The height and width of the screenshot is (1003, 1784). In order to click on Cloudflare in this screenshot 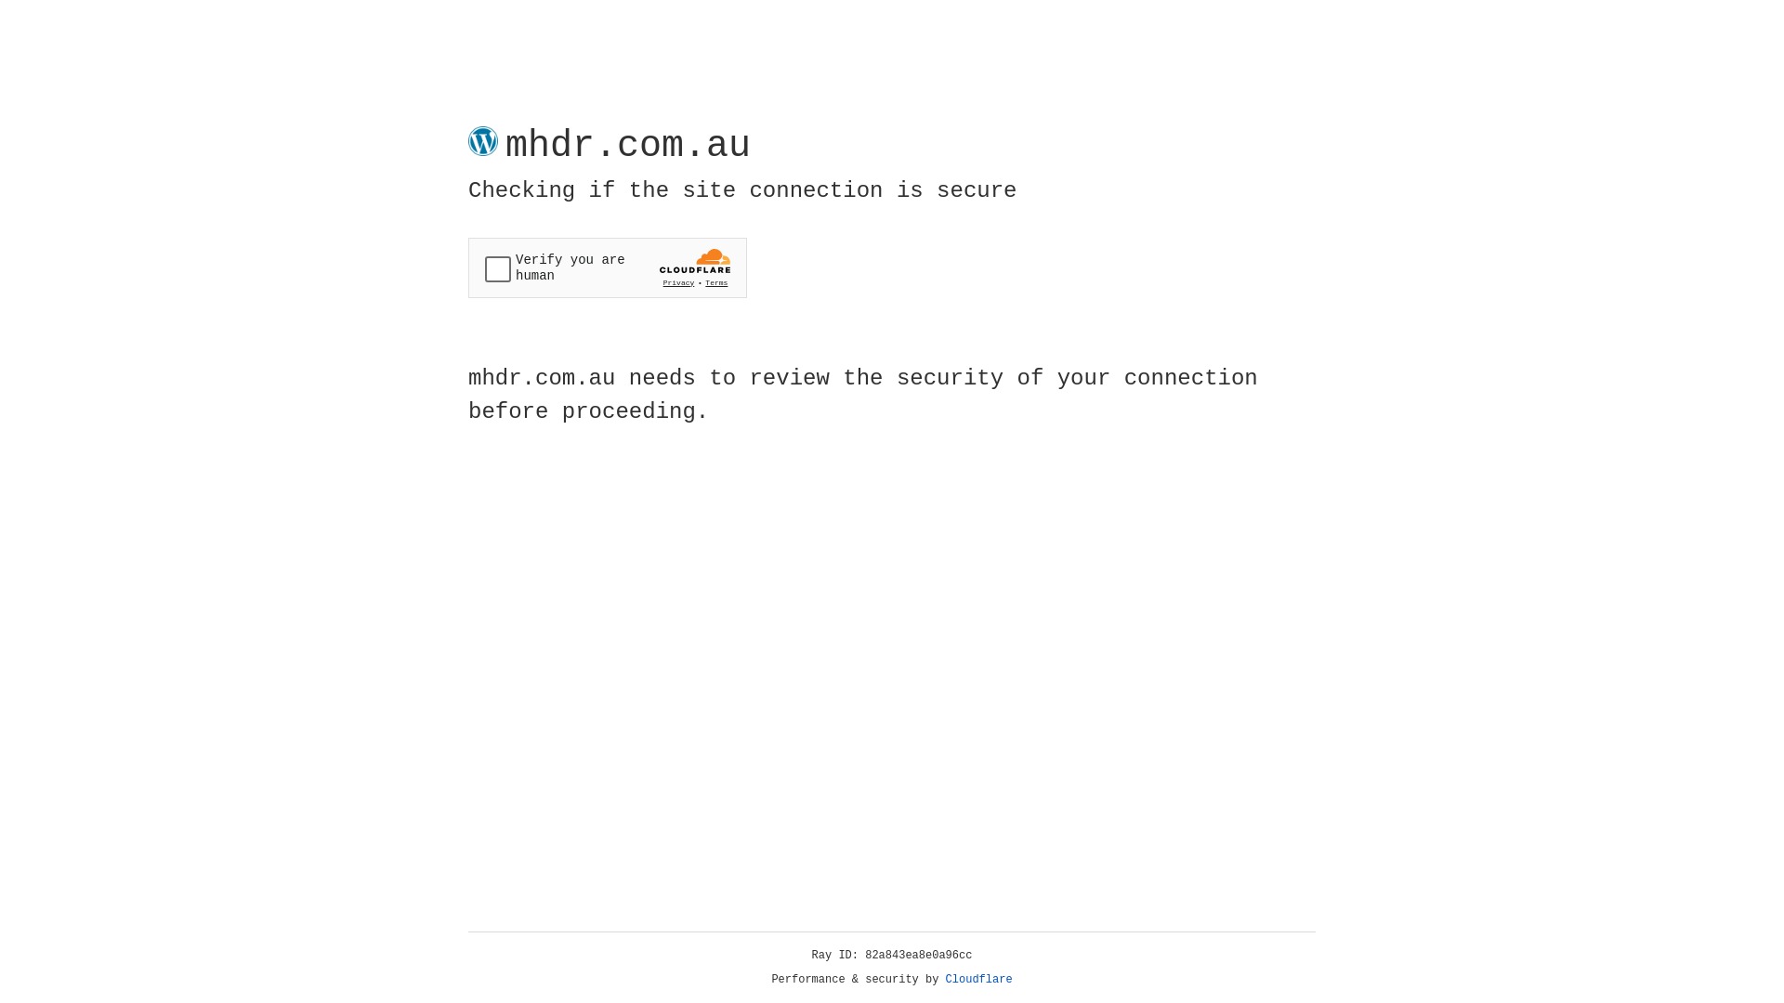, I will do `click(979, 980)`.